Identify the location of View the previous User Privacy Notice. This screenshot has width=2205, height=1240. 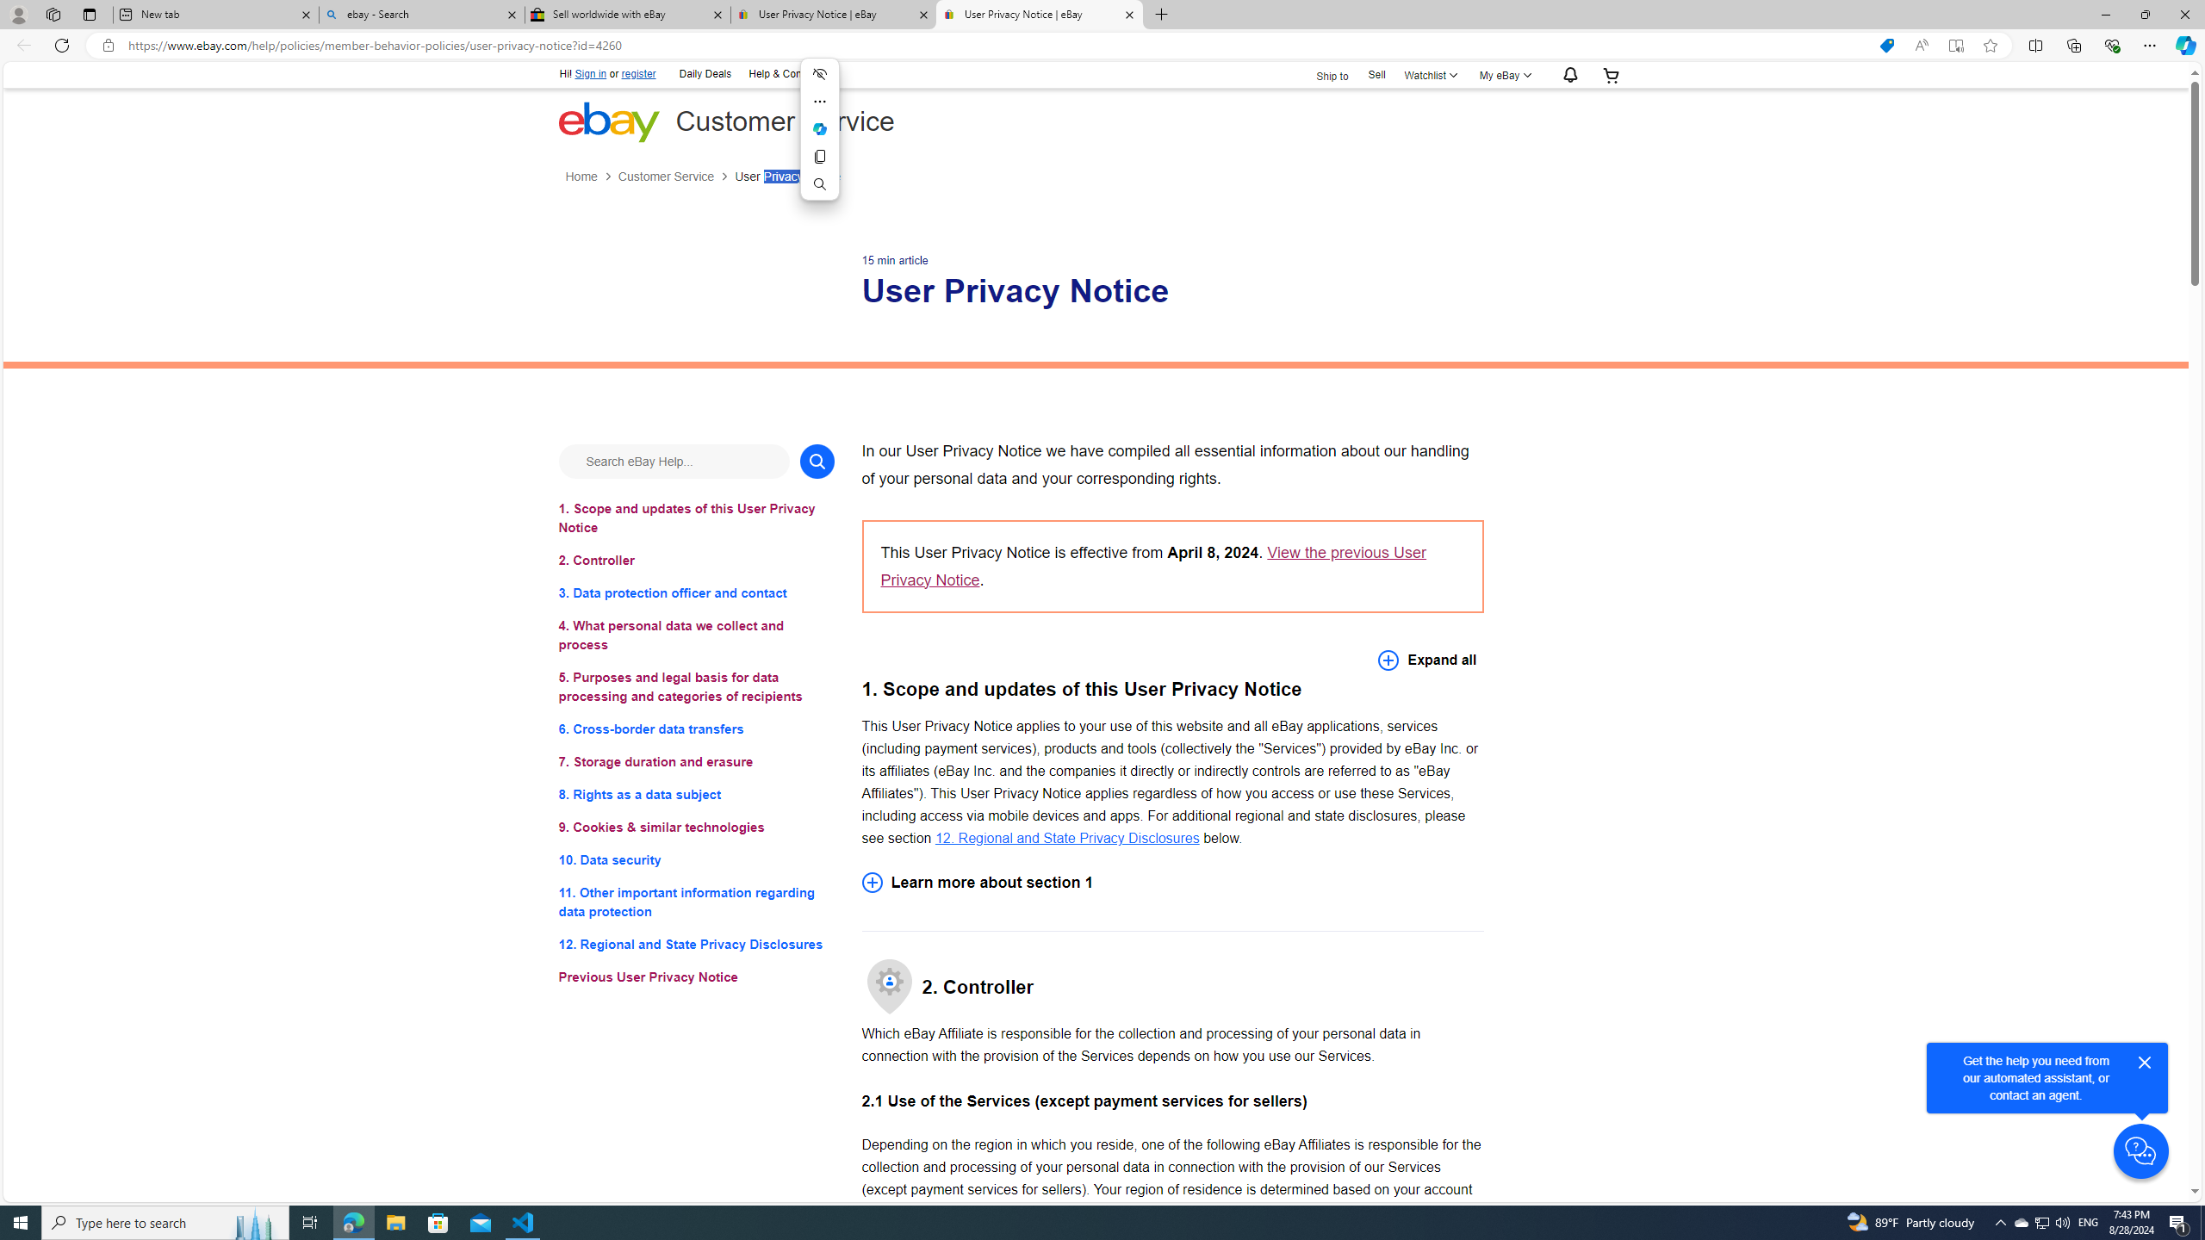
(1152, 566).